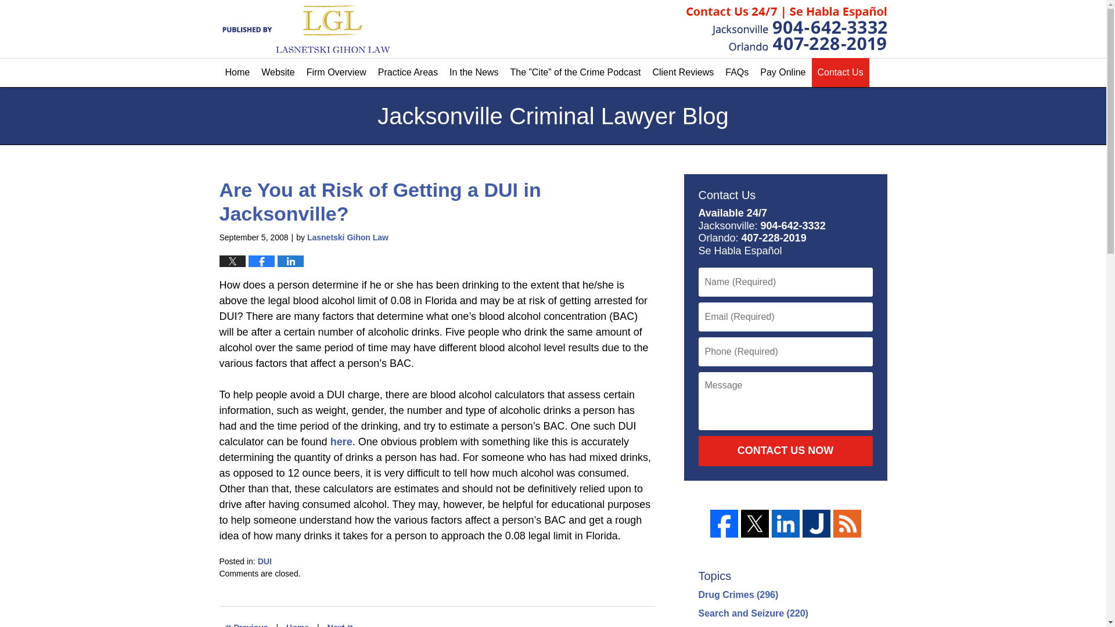 The width and height of the screenshot is (1115, 627). Describe the element at coordinates (304, 28) in the screenshot. I see `Jacksonville Criminal Lawyer Blog` at that location.